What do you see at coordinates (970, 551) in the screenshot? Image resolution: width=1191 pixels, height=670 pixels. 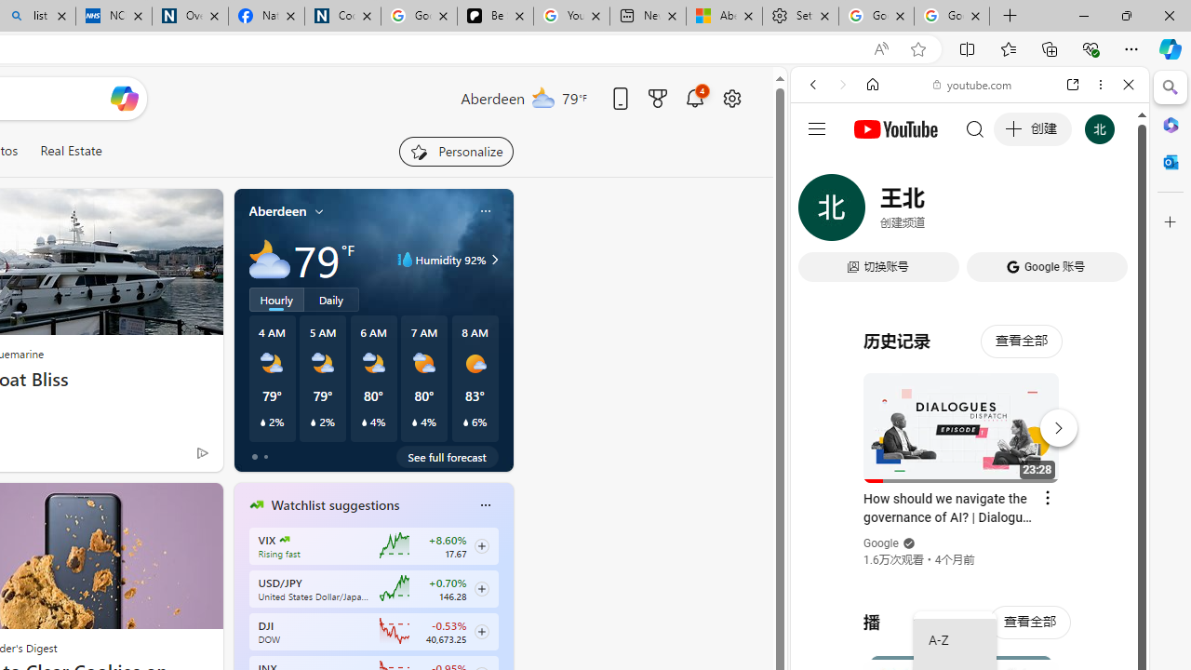 I see `Trailer #2 [HD]` at bounding box center [970, 551].